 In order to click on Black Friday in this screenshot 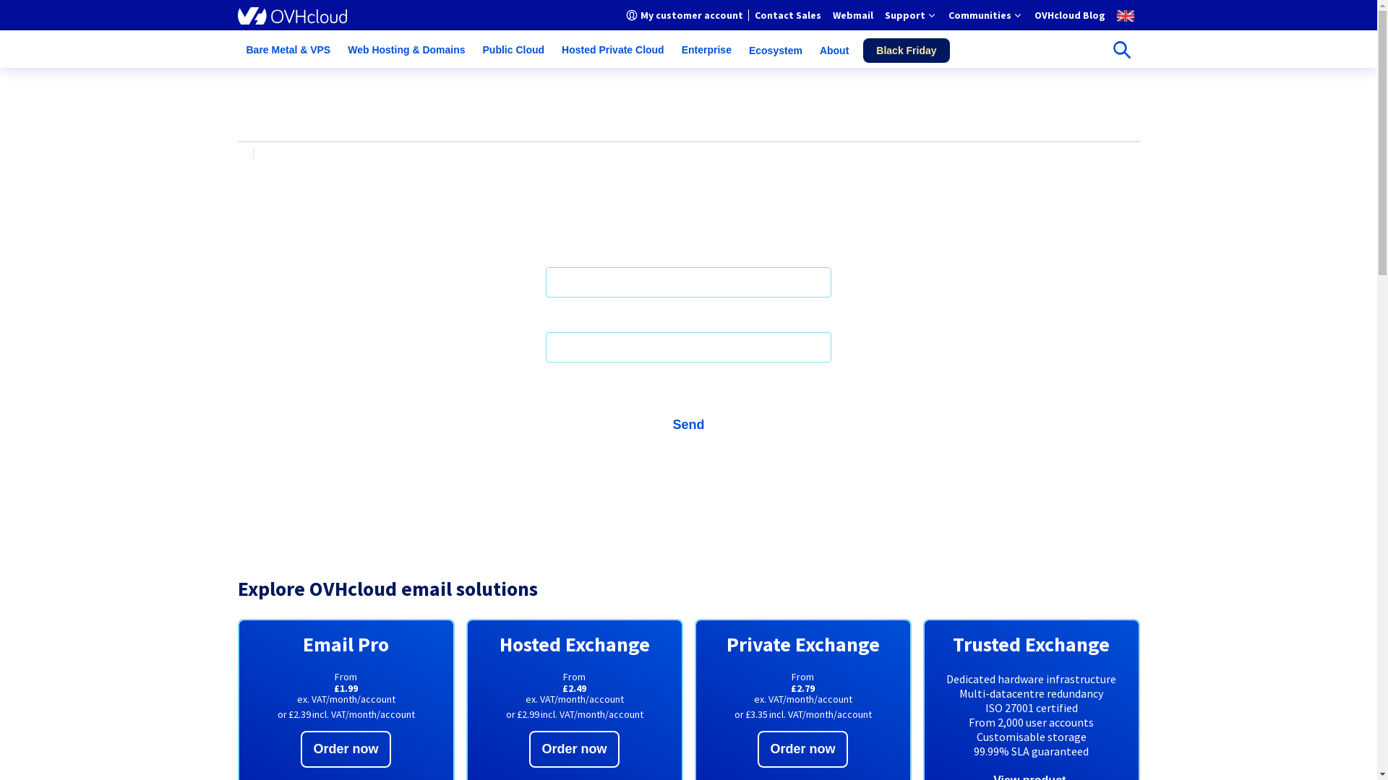, I will do `click(907, 51)`.